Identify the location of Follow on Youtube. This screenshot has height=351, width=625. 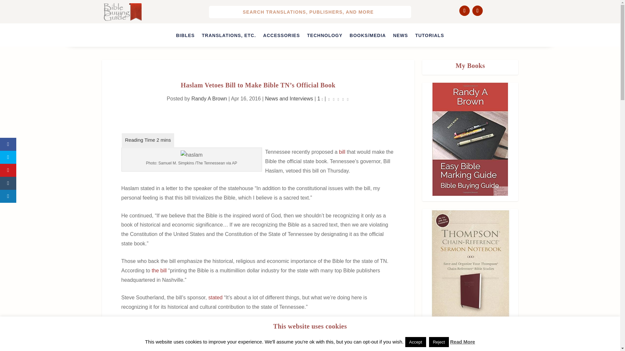
(477, 10).